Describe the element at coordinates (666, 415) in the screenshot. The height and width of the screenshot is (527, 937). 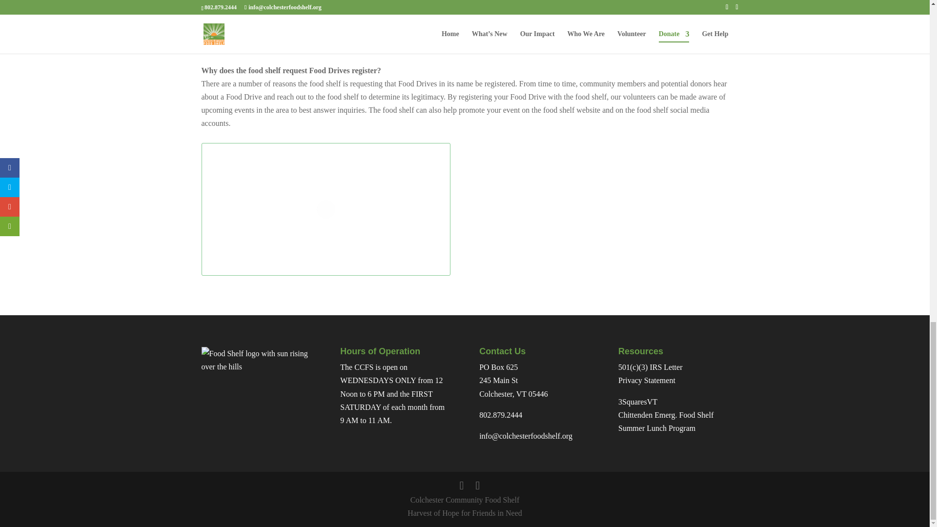
I see `Chittenden Emerg. Food Shelf` at that location.